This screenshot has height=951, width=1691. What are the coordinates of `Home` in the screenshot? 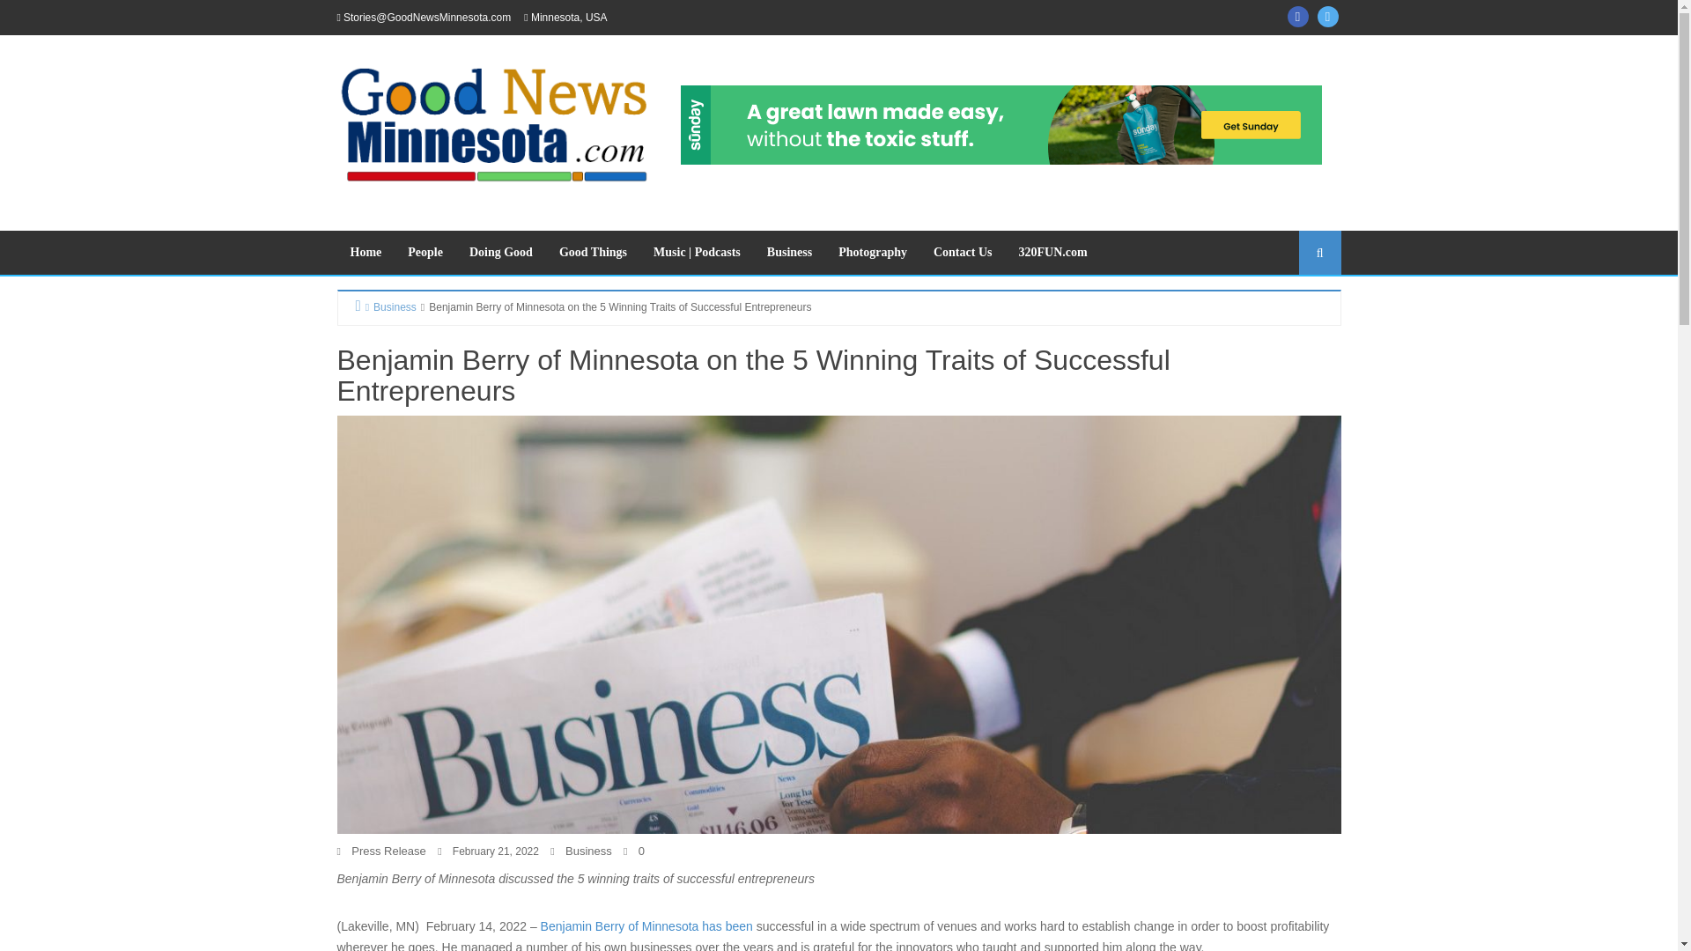 It's located at (365, 253).